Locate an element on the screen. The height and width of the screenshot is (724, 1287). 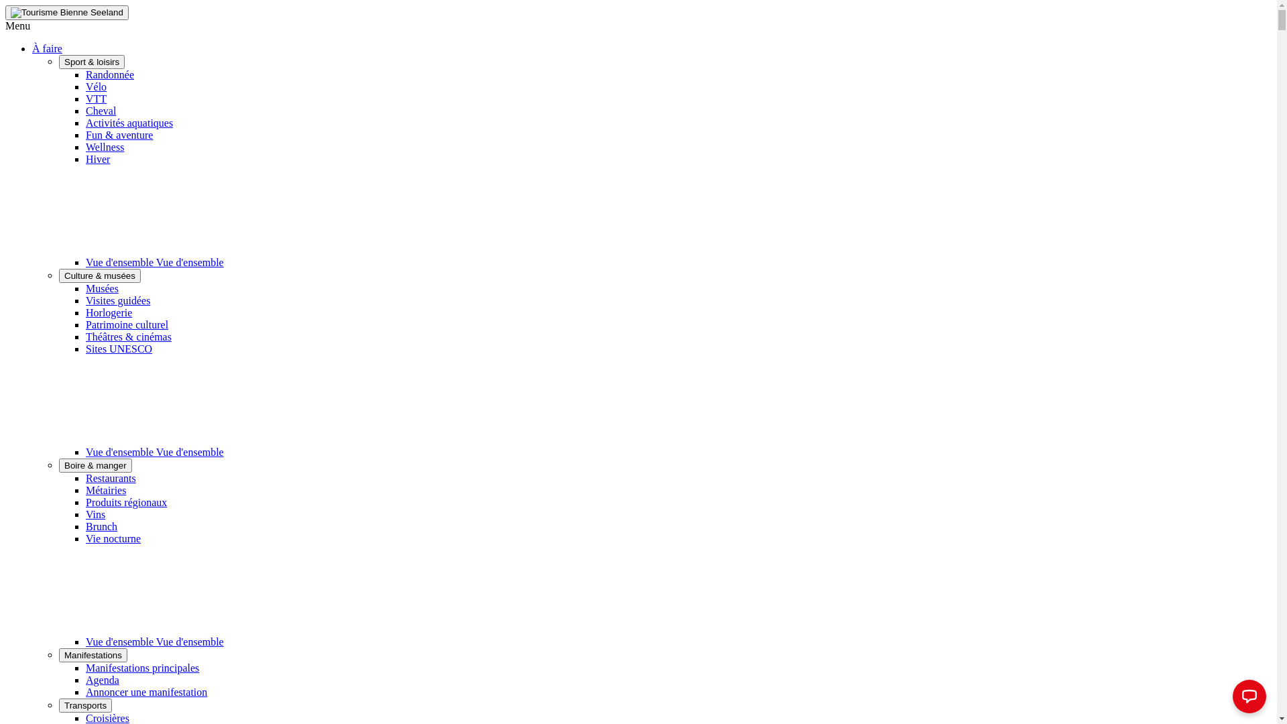
Horlogerie is located at coordinates (109, 312).